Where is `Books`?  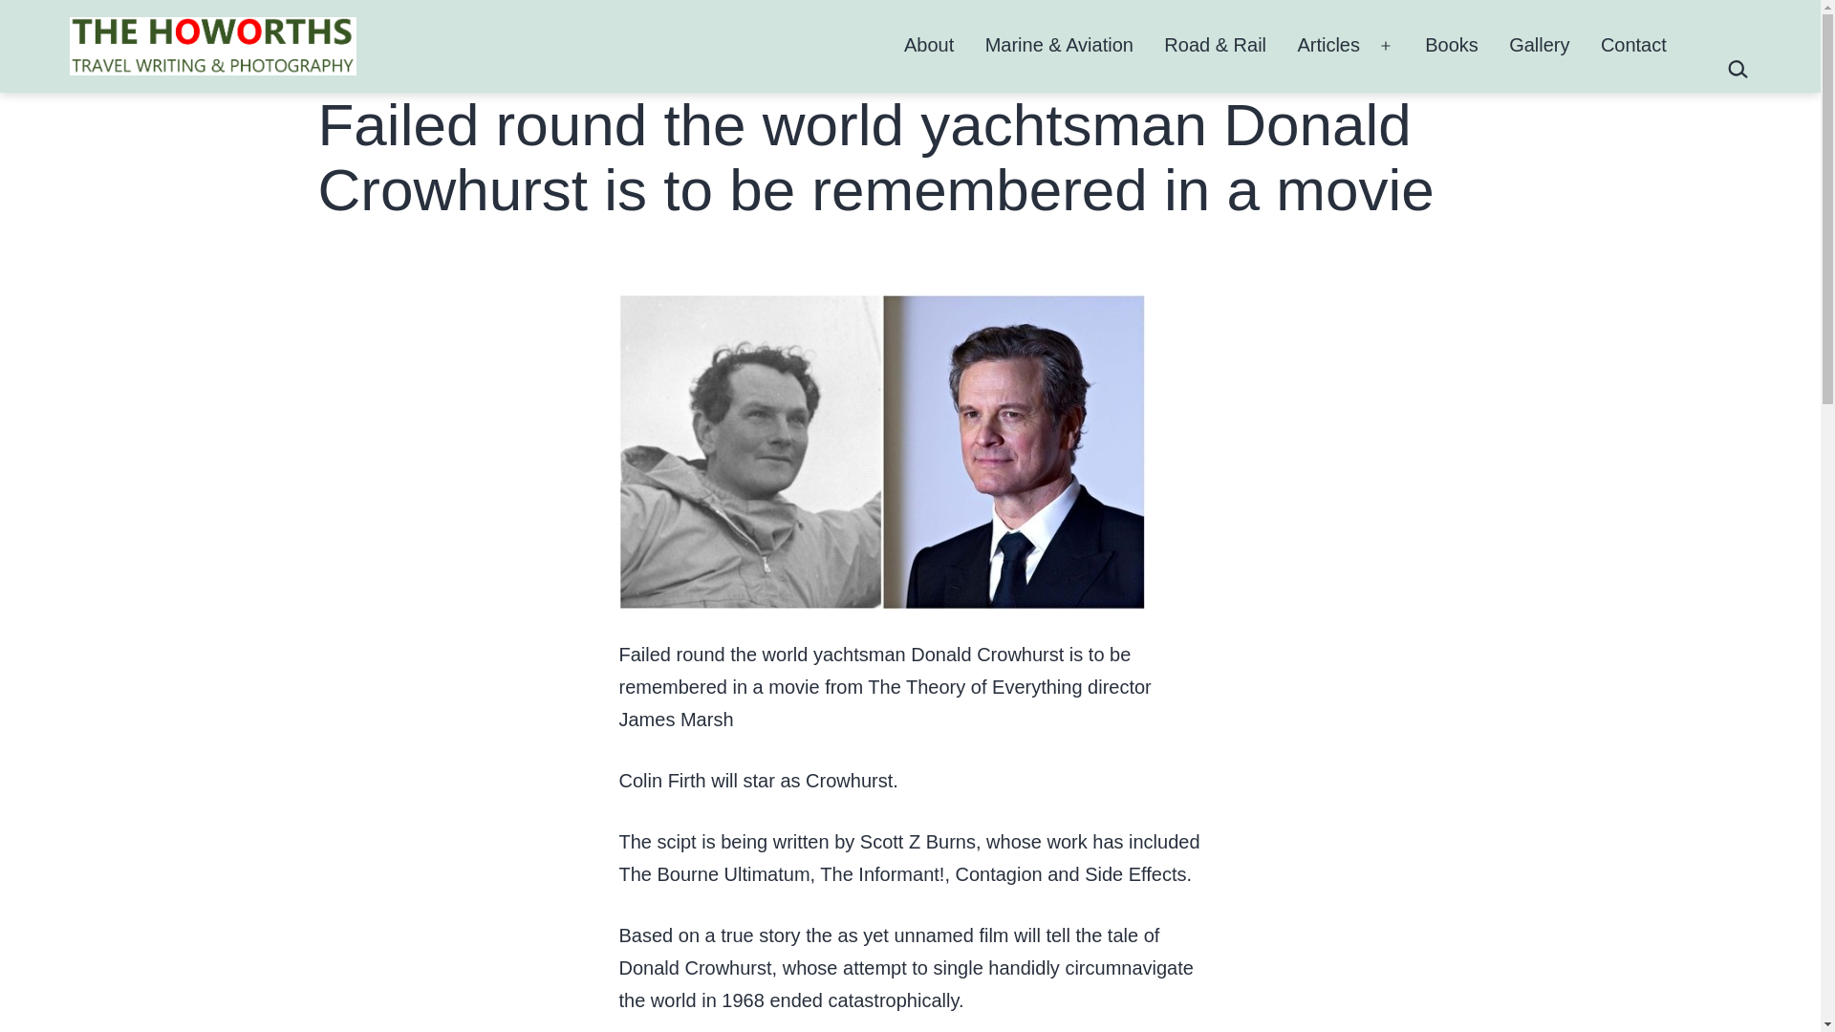 Books is located at coordinates (1451, 46).